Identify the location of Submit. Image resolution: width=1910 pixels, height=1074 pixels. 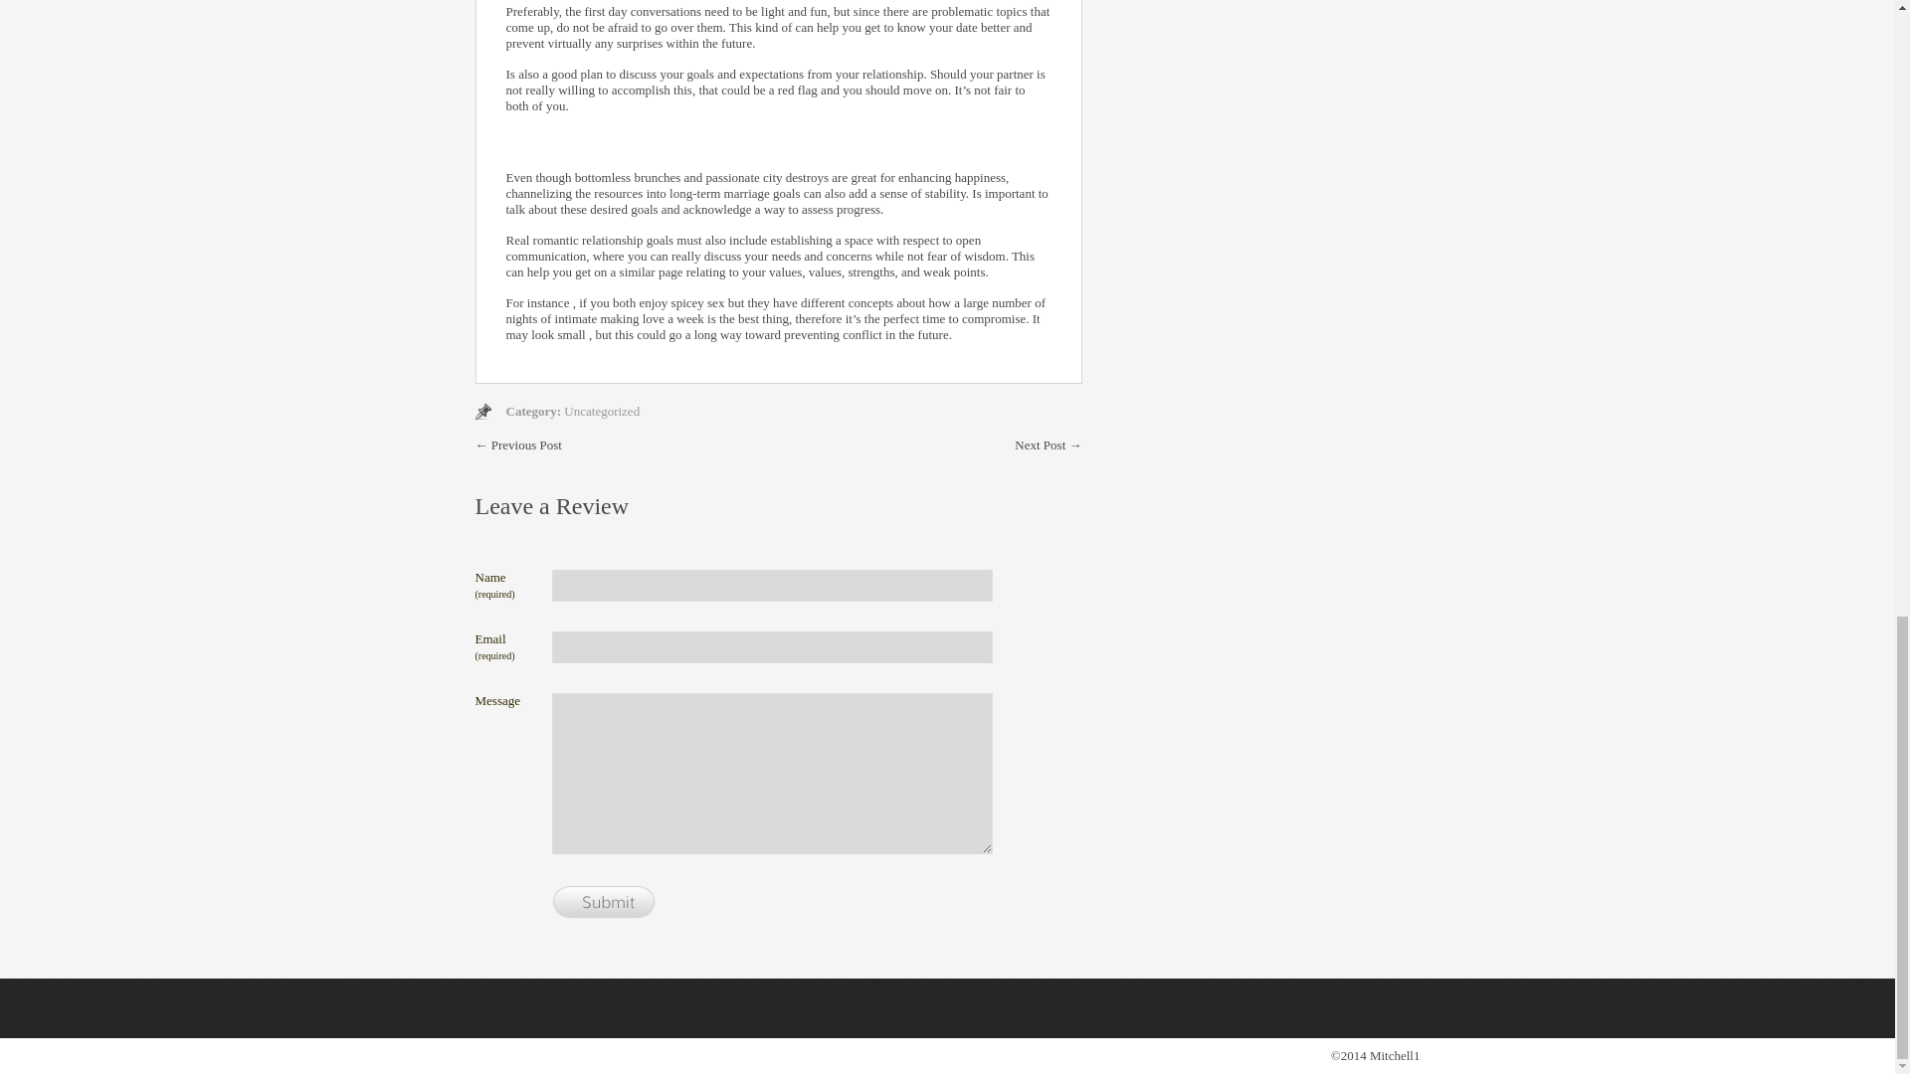
(603, 903).